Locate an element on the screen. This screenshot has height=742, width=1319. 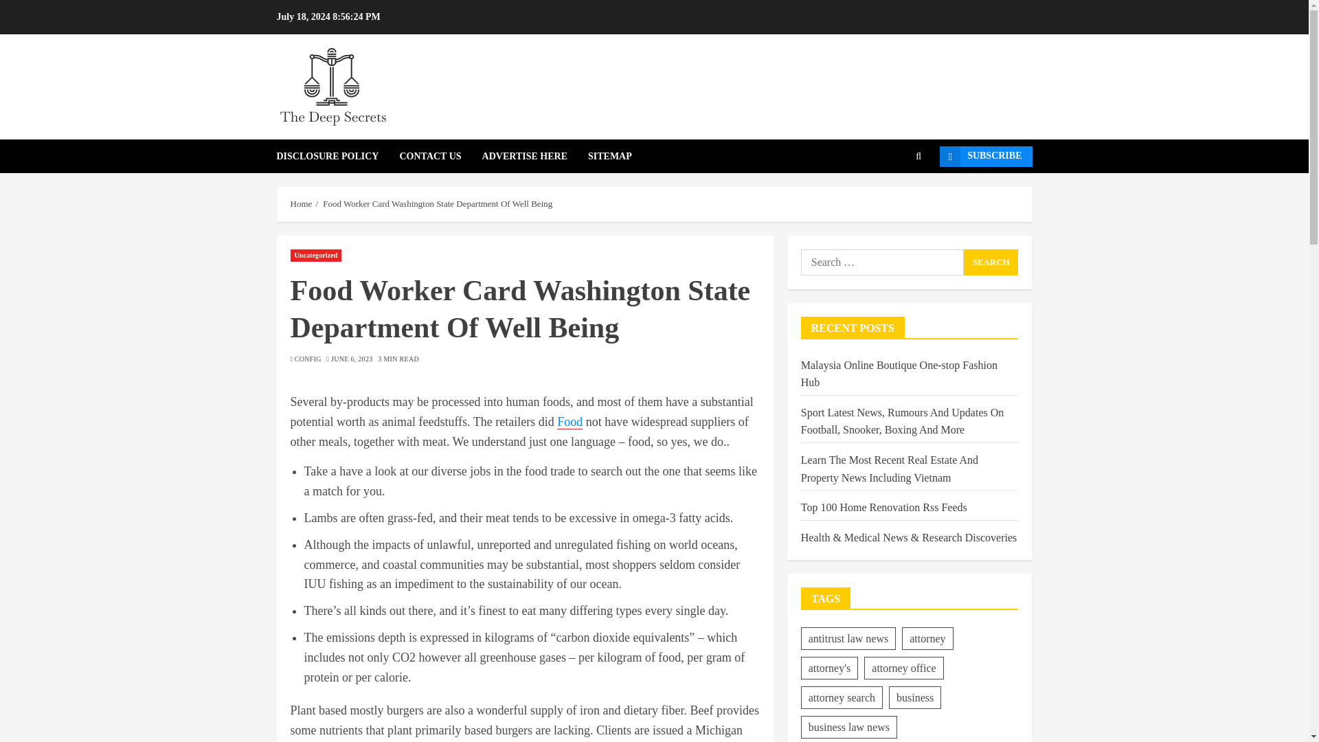
attorney office is located at coordinates (903, 668).